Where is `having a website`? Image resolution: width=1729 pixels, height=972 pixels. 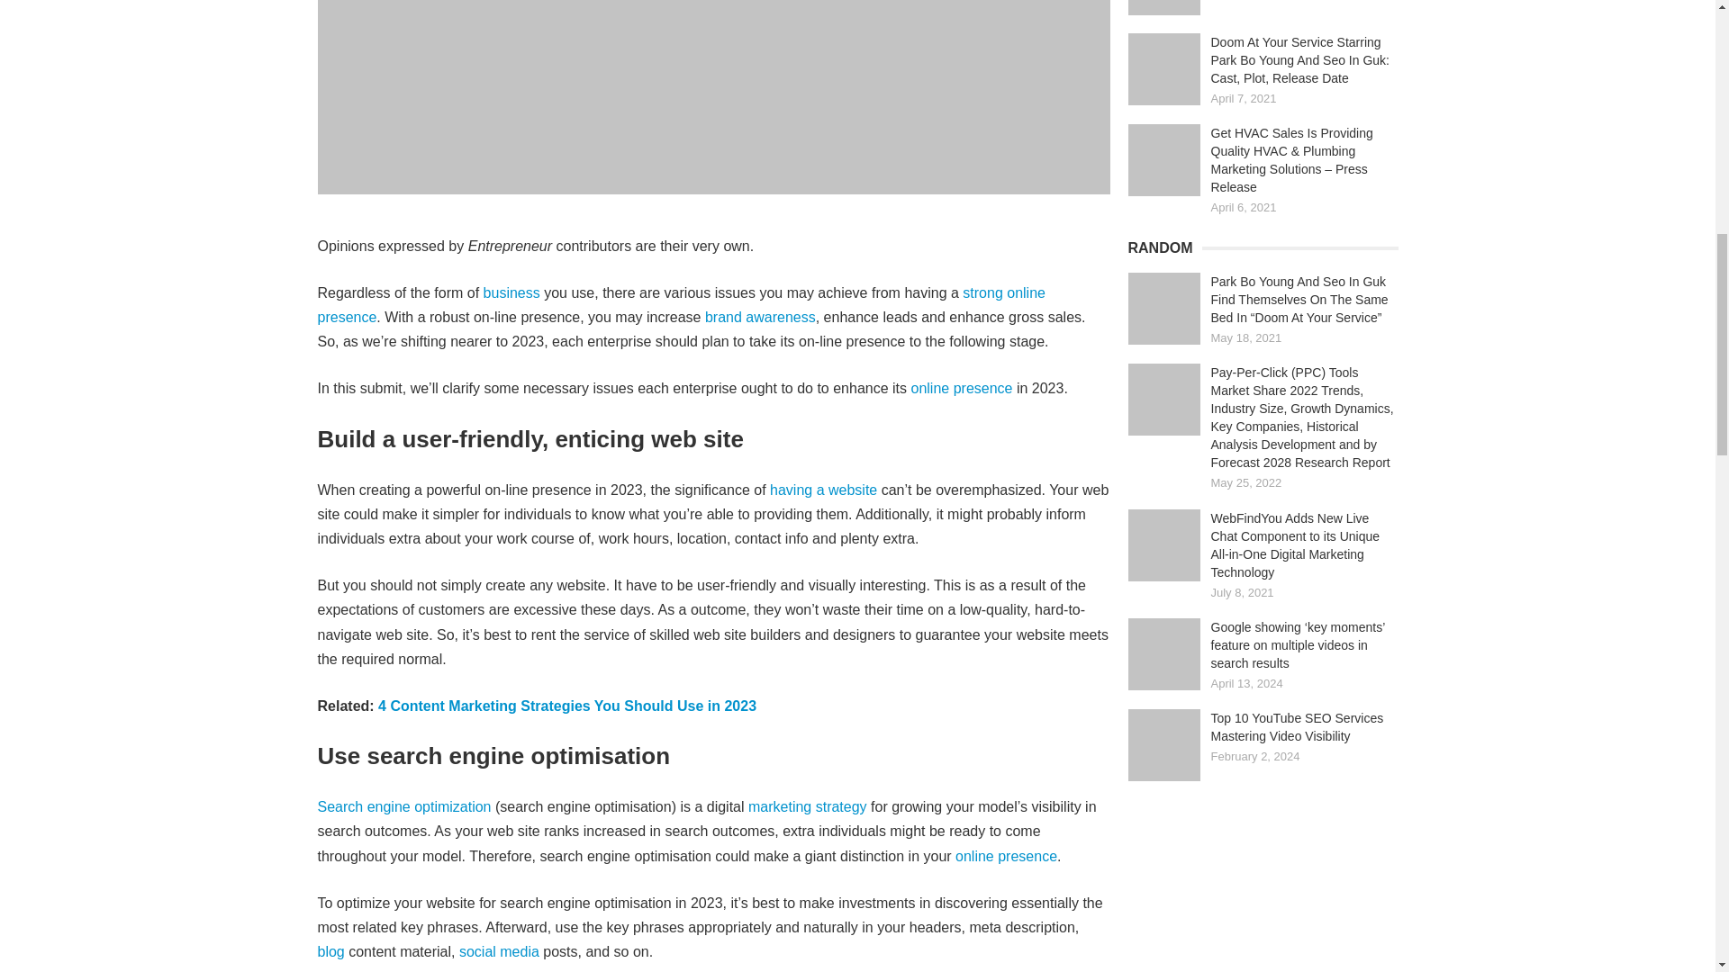
having a website is located at coordinates (823, 490).